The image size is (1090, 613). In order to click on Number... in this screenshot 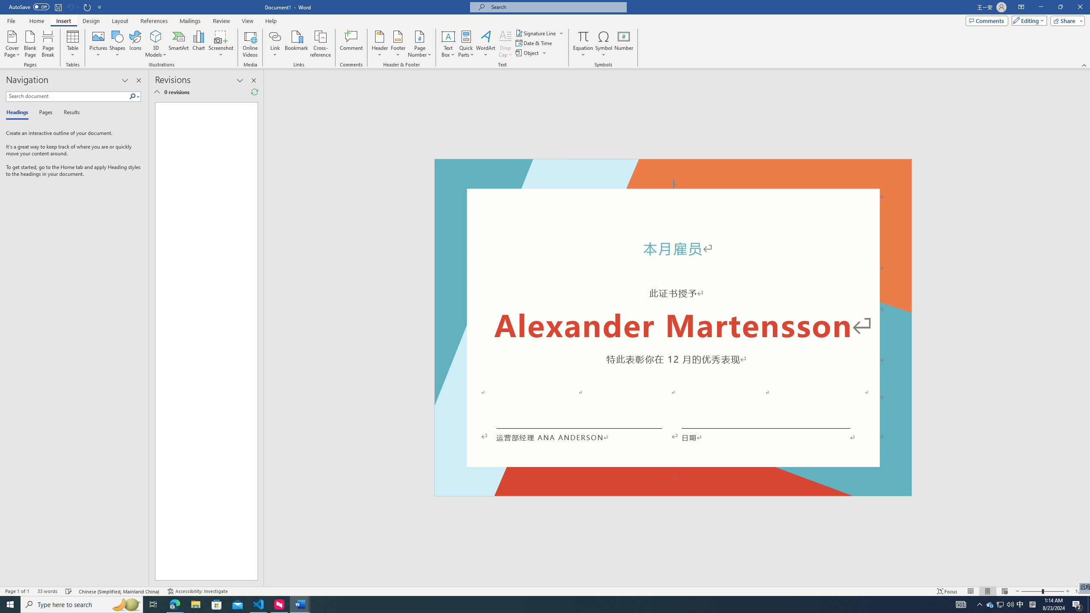, I will do `click(624, 44)`.